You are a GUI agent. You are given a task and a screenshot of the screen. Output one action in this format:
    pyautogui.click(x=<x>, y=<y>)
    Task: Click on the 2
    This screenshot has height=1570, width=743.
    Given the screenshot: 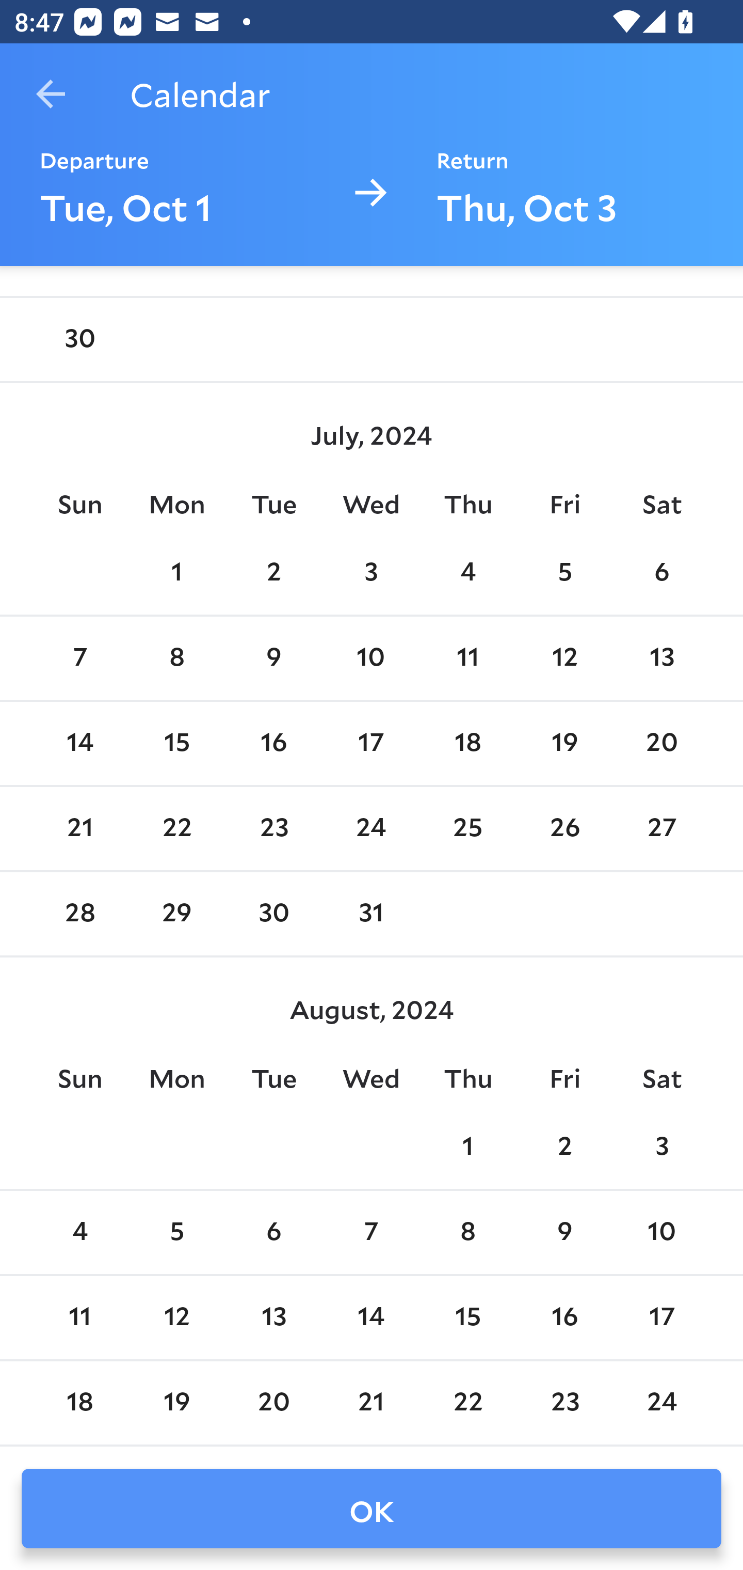 What is the action you would take?
    pyautogui.click(x=564, y=1148)
    